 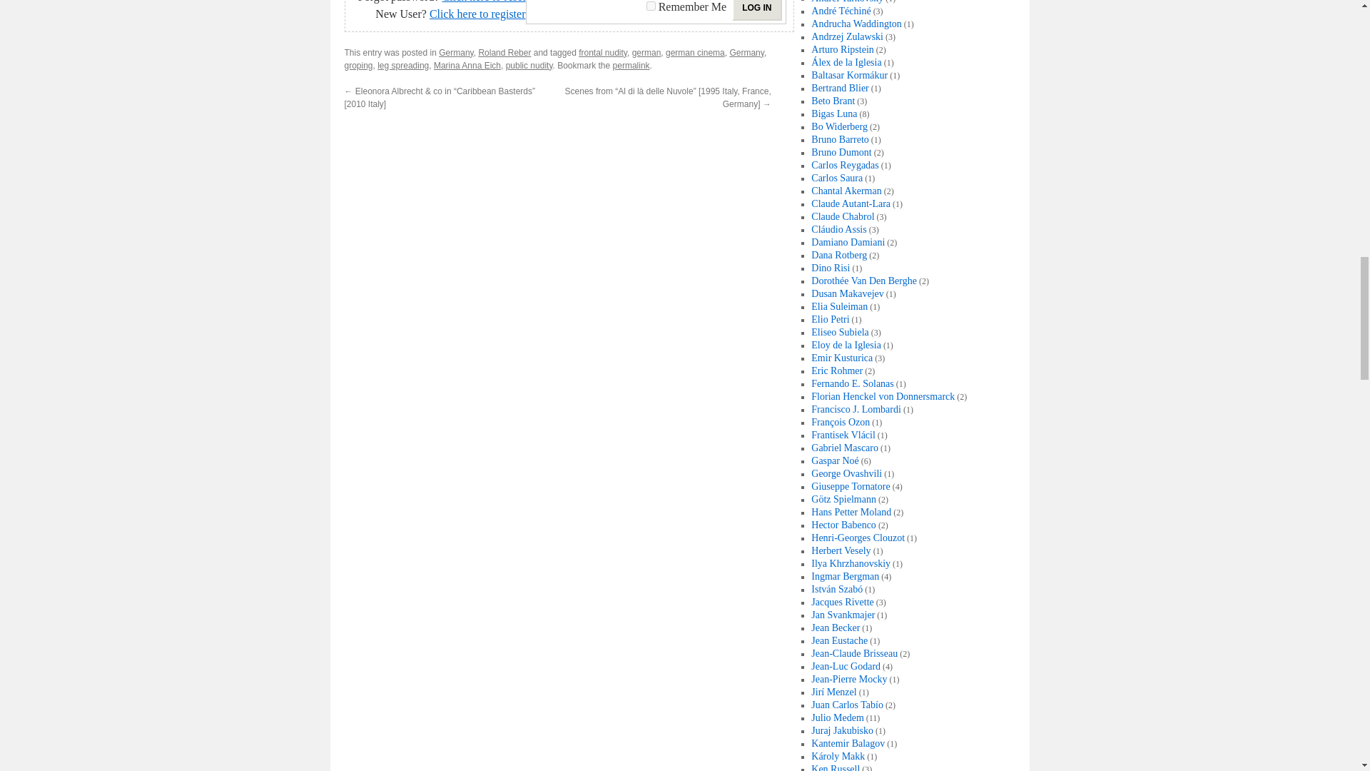 What do you see at coordinates (455, 53) in the screenshot?
I see `Germany` at bounding box center [455, 53].